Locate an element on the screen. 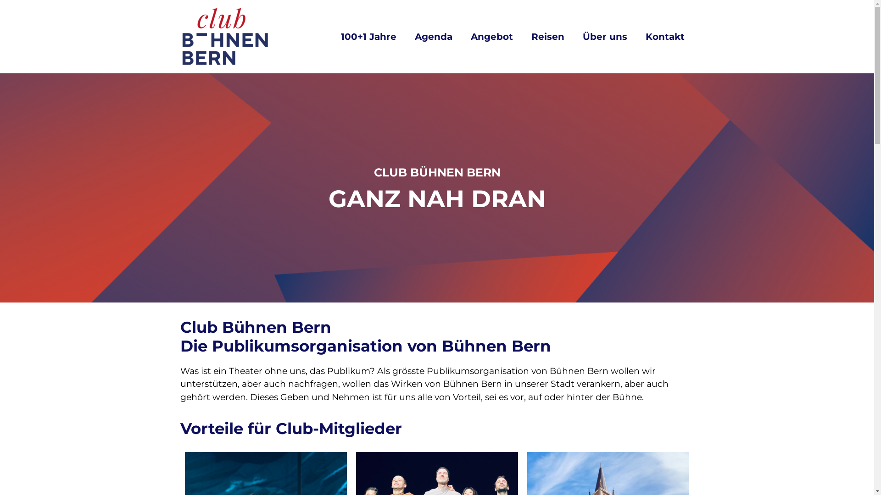  Reisen is located at coordinates (548, 37).